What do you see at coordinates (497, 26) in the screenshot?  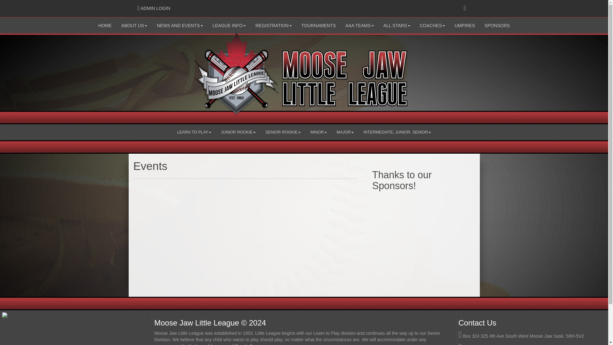 I see `ALL STARS` at bounding box center [497, 26].